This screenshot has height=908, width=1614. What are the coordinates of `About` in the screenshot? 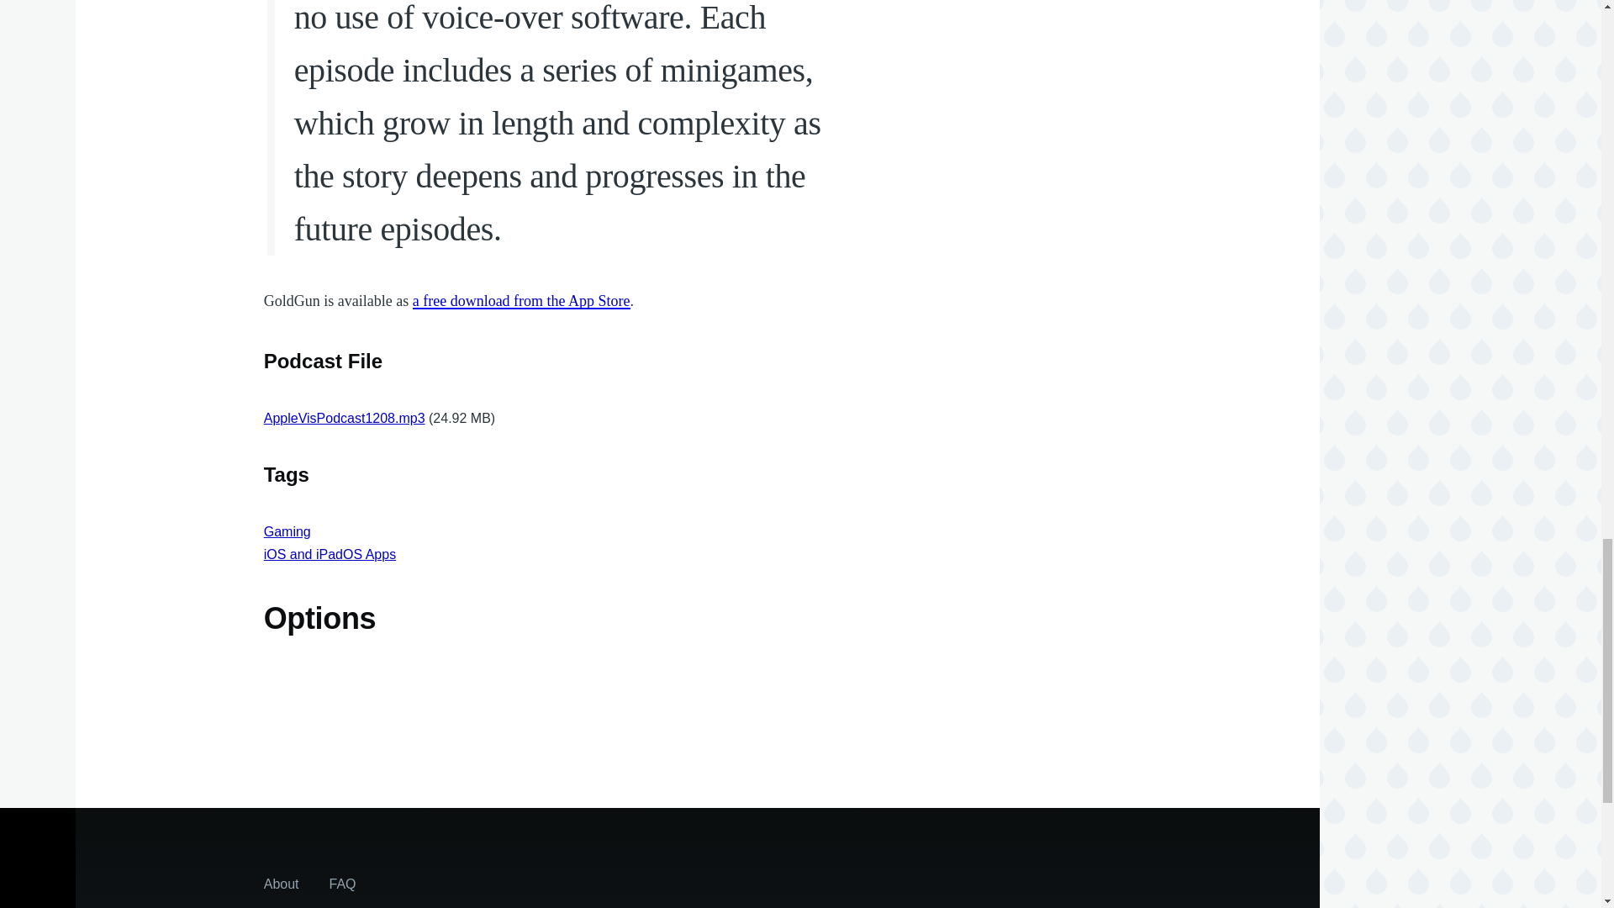 It's located at (281, 883).